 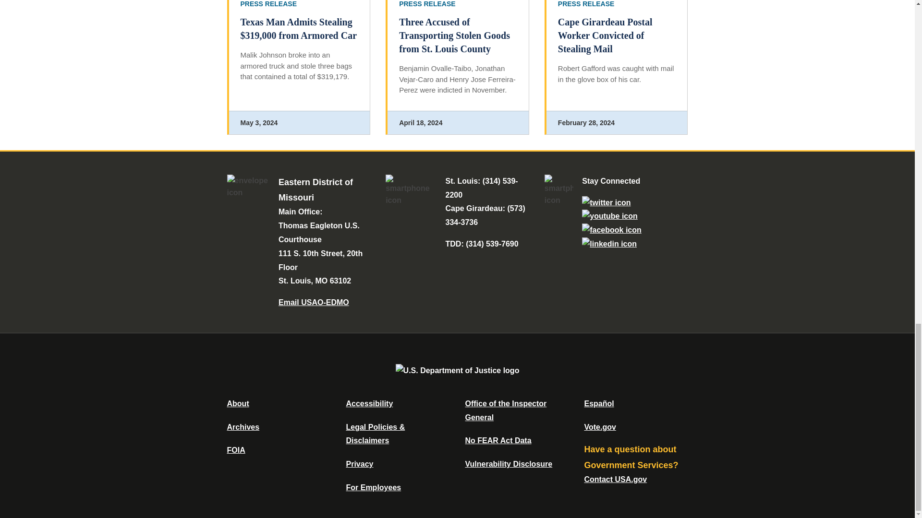 I want to click on About DOJ, so click(x=238, y=403).